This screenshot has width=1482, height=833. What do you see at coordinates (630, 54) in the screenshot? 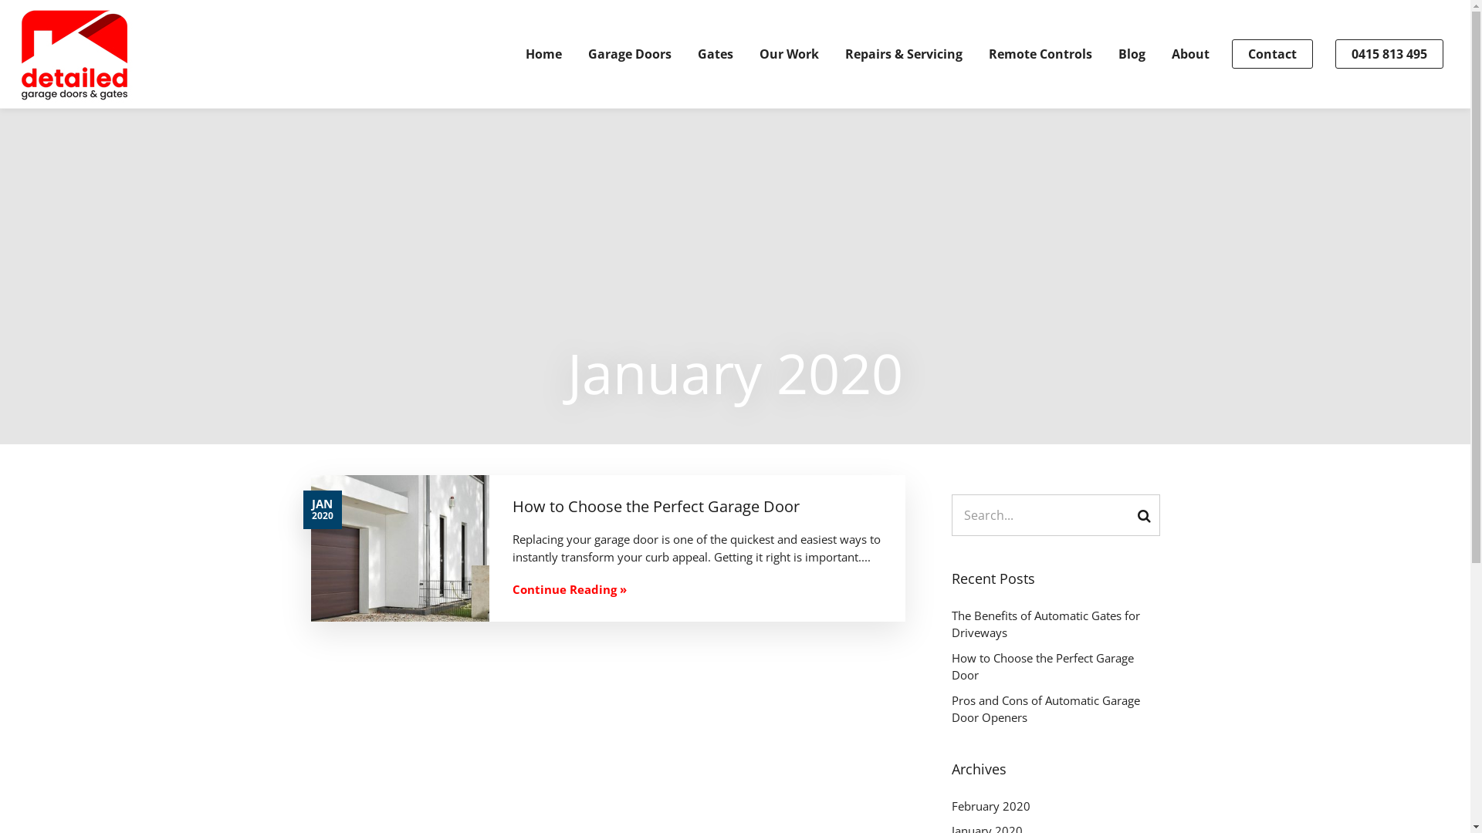
I see `Garage Doors` at bounding box center [630, 54].